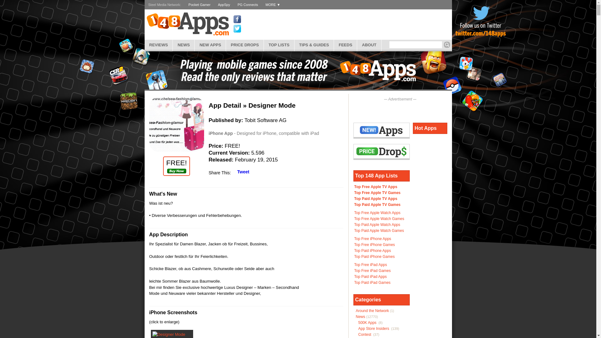 The width and height of the screenshot is (601, 338). Describe the element at coordinates (378, 193) in the screenshot. I see `Top Free Apple TV Games` at that location.